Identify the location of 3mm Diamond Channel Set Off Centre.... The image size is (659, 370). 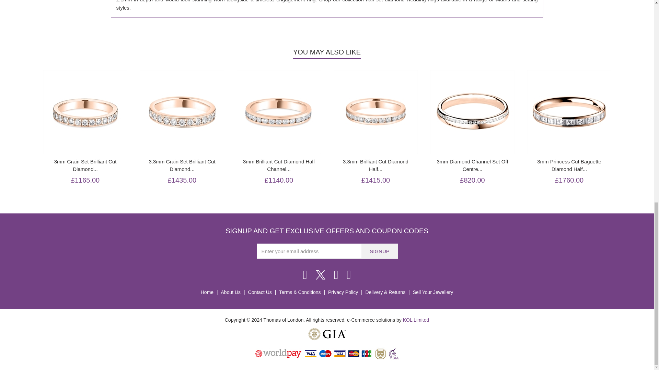
(472, 165).